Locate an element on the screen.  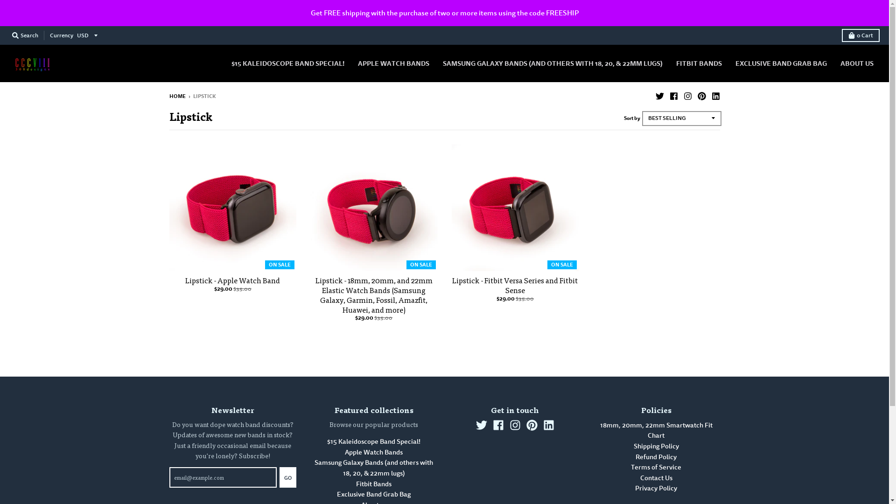
FITBIT BANDS is located at coordinates (699, 63).